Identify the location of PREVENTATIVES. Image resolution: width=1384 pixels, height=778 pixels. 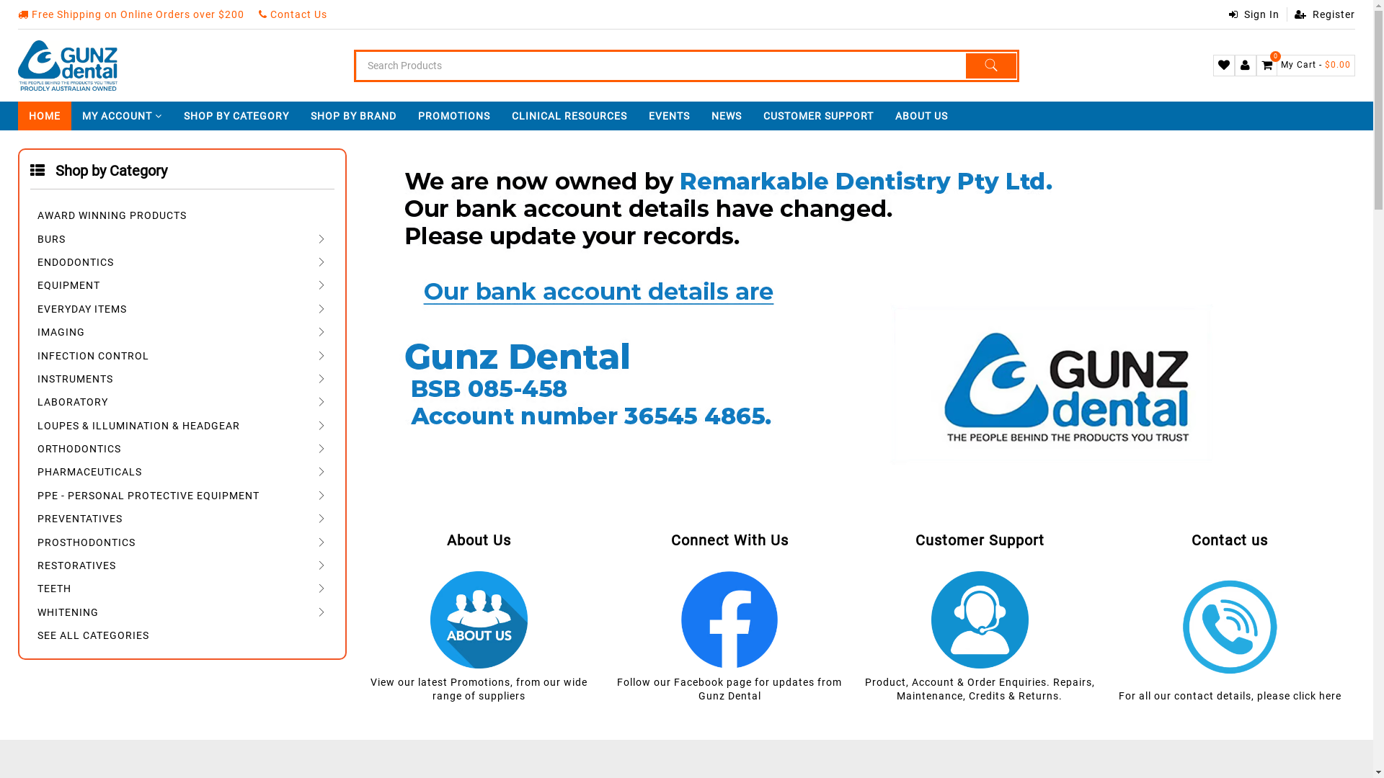
(182, 519).